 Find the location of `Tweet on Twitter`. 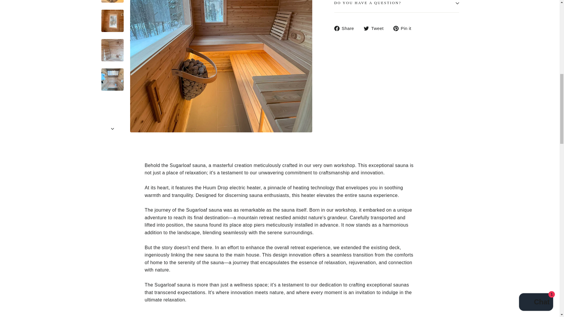

Tweet on Twitter is located at coordinates (376, 28).